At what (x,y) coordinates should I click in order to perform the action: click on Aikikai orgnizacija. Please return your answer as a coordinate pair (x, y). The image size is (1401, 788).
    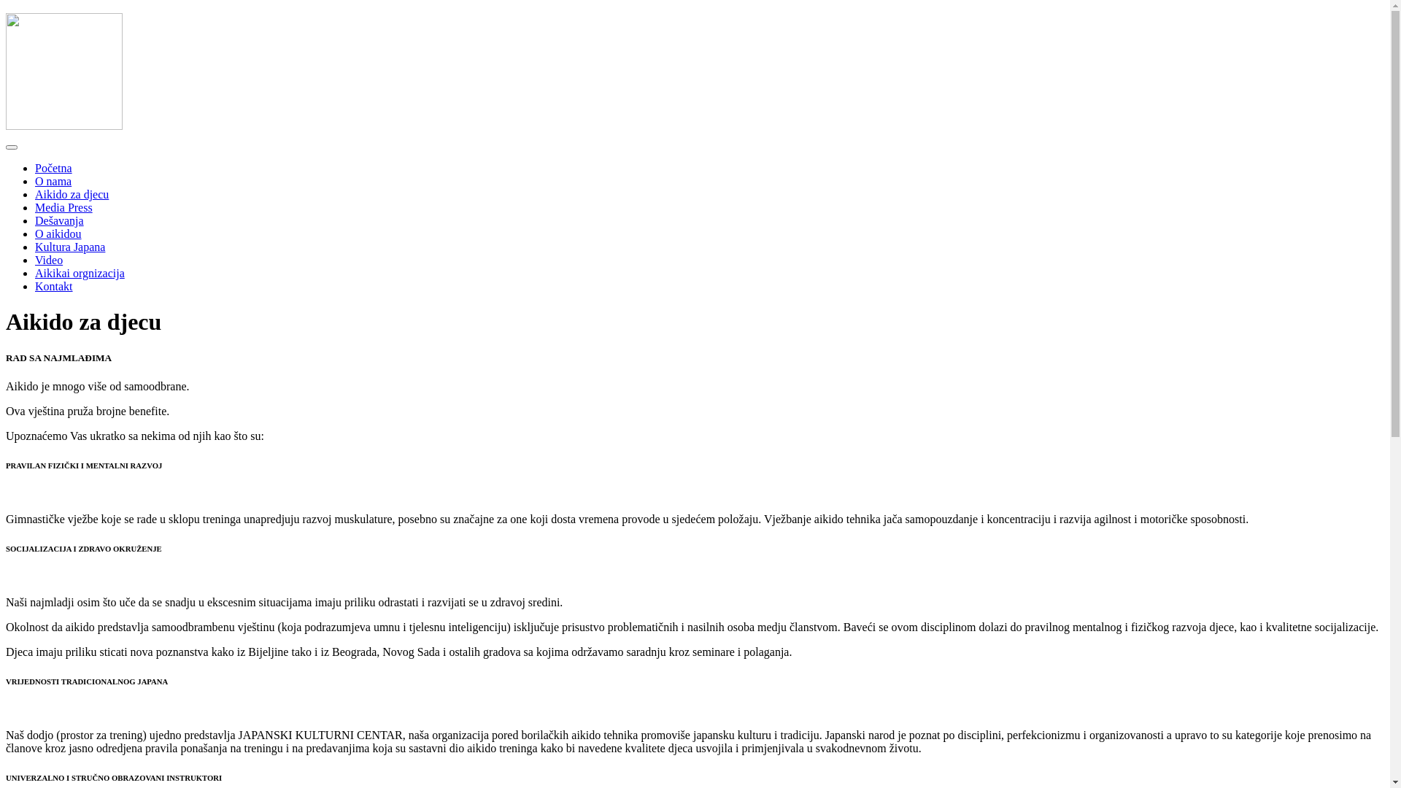
    Looking at the image, I should click on (80, 273).